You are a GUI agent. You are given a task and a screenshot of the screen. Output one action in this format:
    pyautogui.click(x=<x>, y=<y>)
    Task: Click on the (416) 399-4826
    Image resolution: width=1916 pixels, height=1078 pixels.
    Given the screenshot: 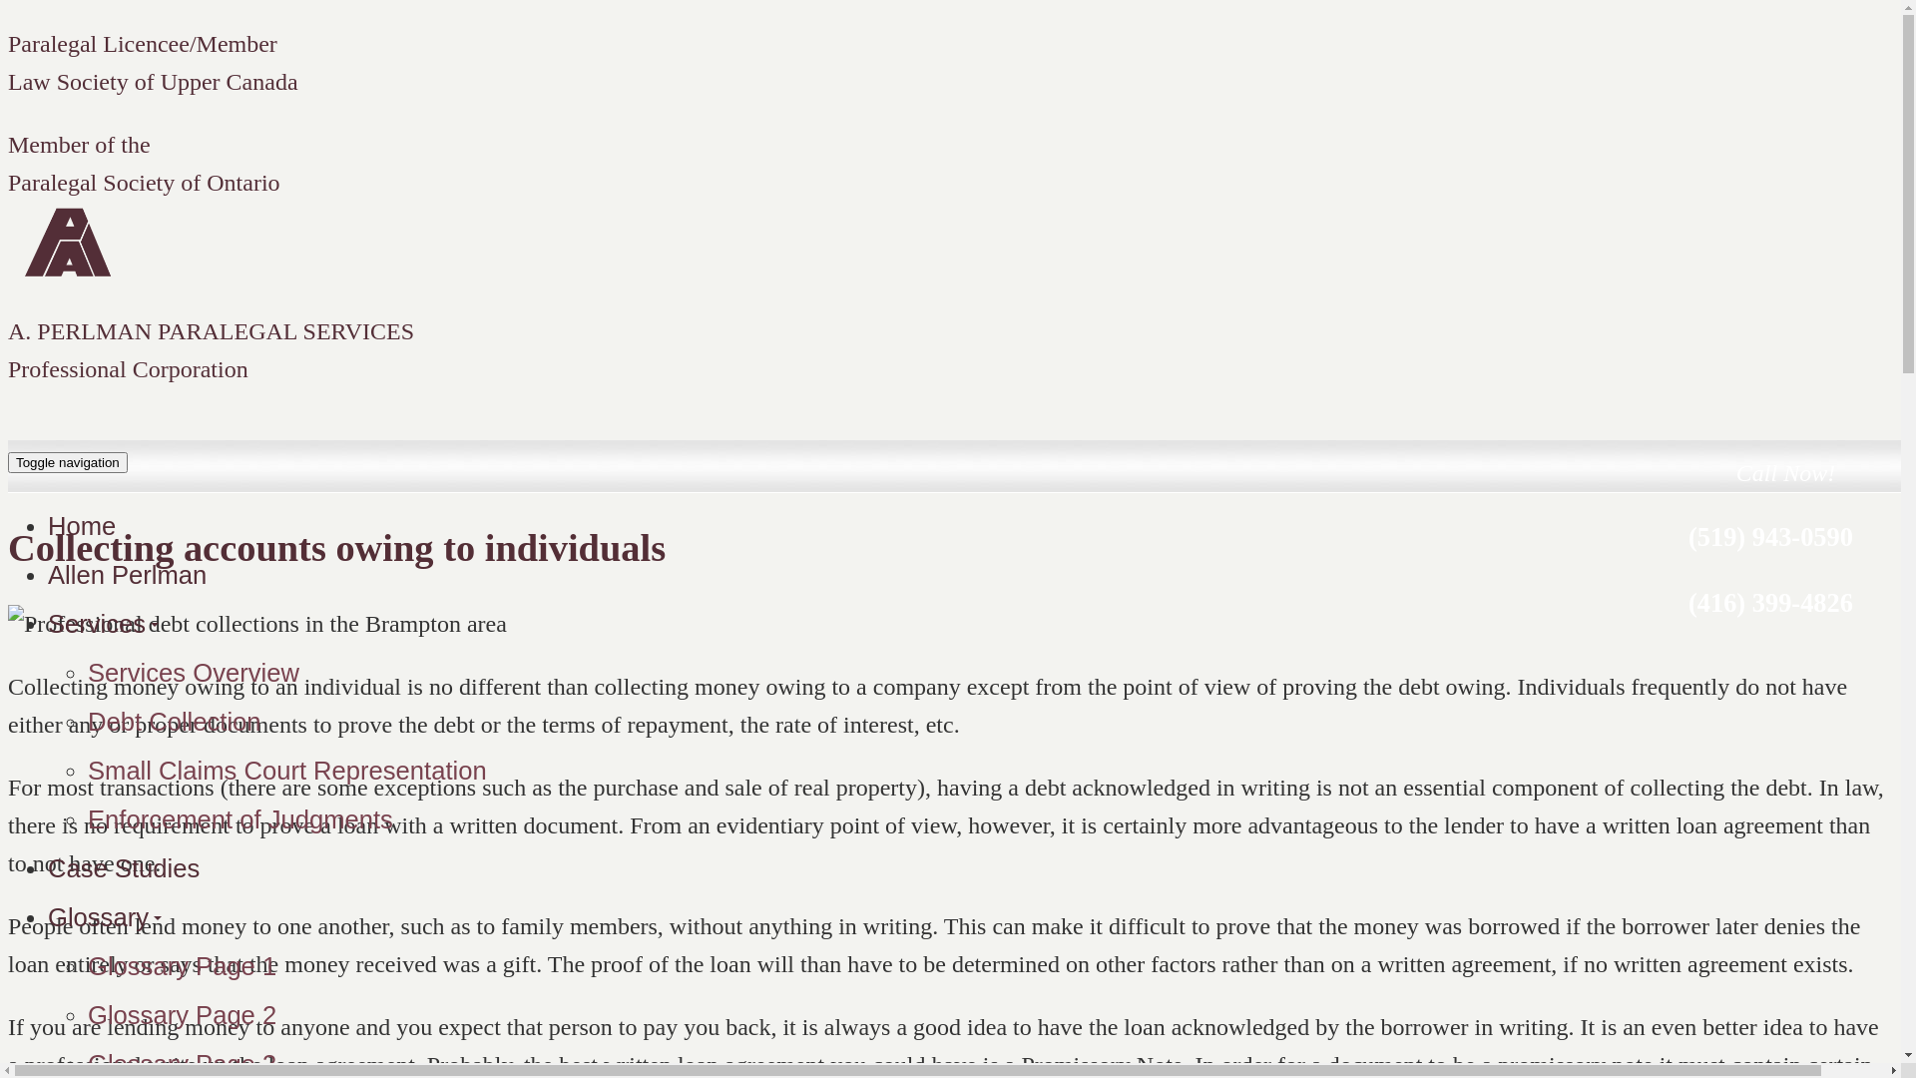 What is the action you would take?
    pyautogui.click(x=1770, y=603)
    